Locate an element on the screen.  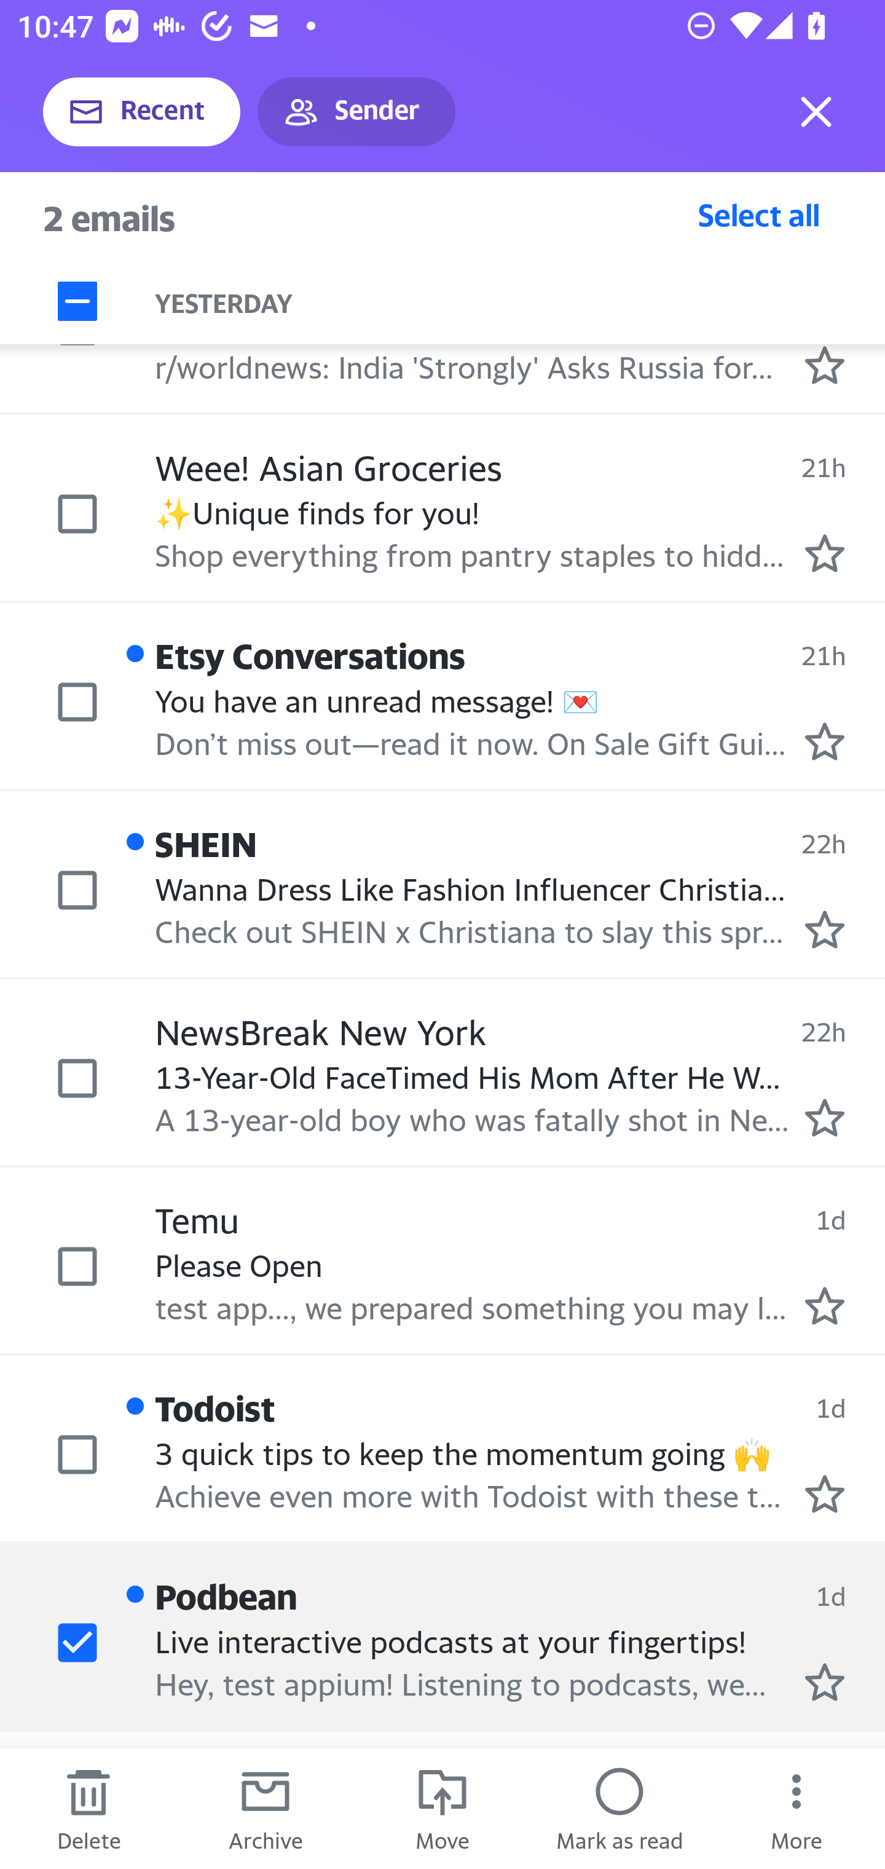
Mark as starred. is located at coordinates (825, 1494).